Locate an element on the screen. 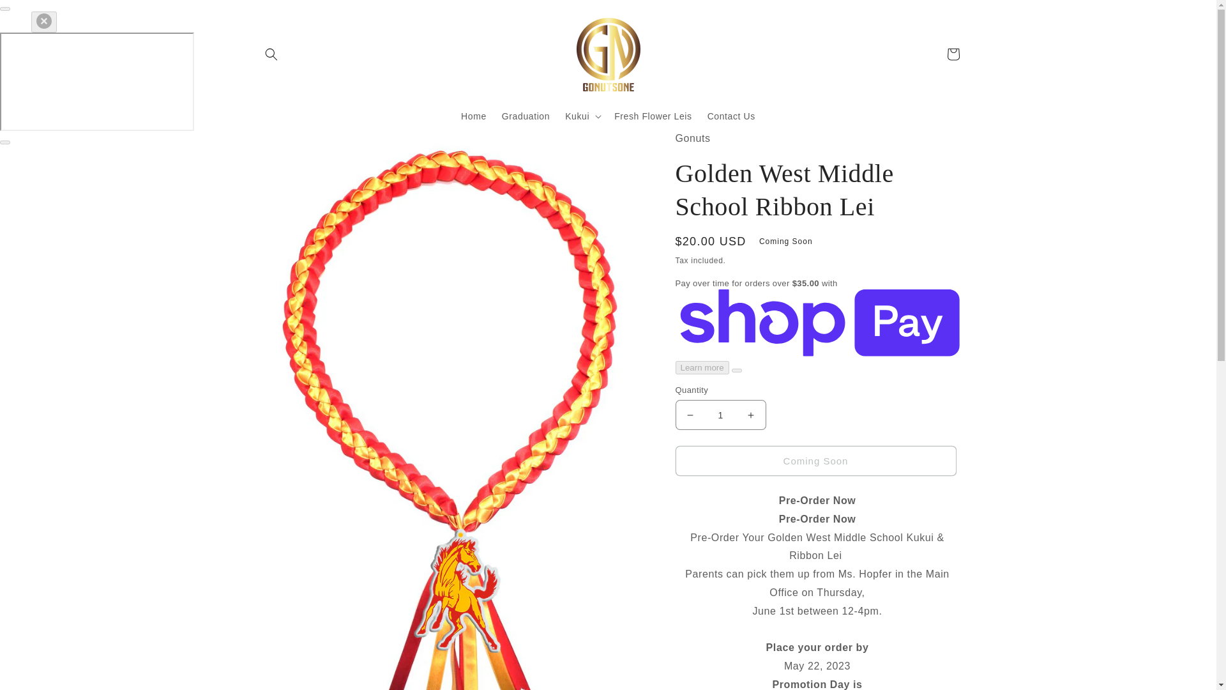 The height and width of the screenshot is (690, 1226). Skip to product information is located at coordinates (295, 144).